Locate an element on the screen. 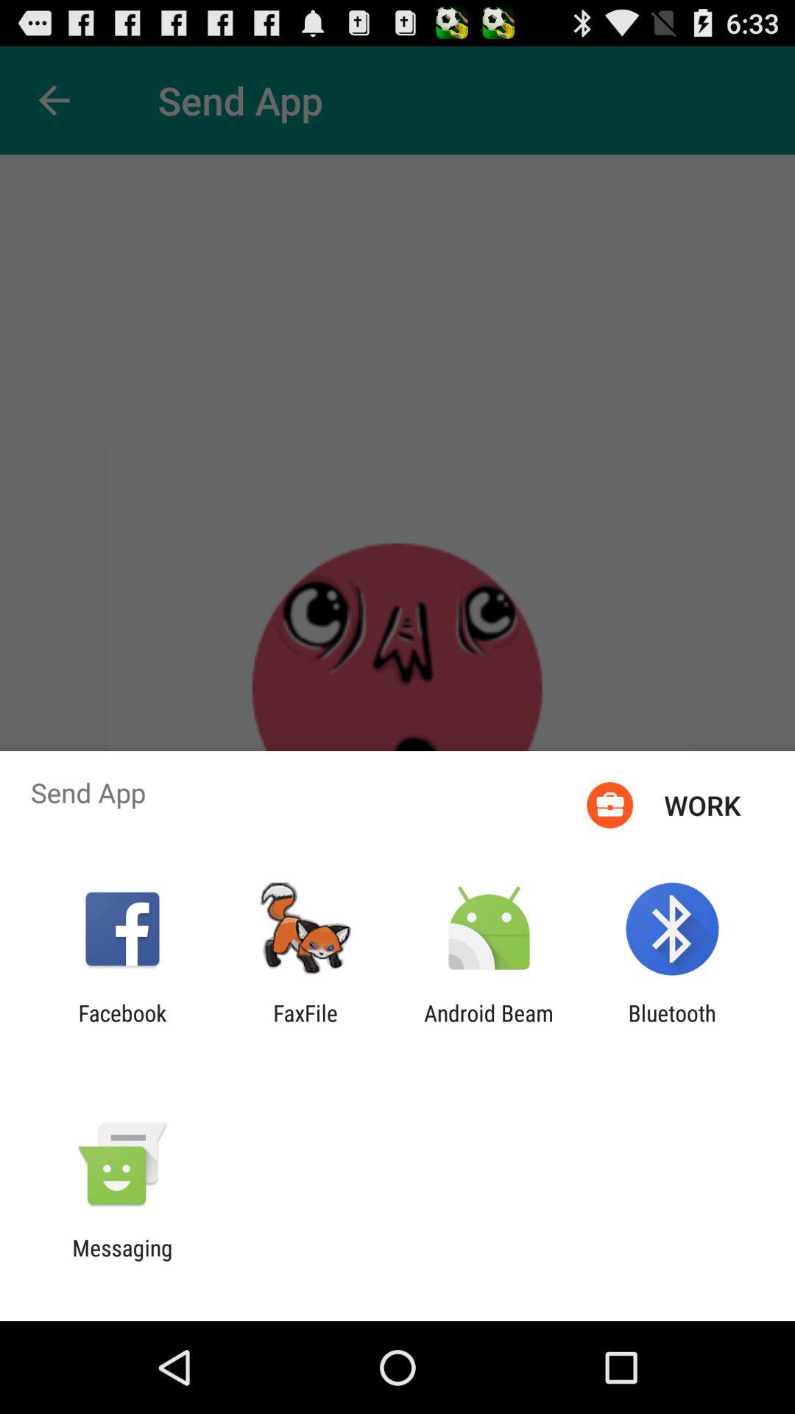 This screenshot has width=795, height=1414. choose android beam is located at coordinates (489, 1026).